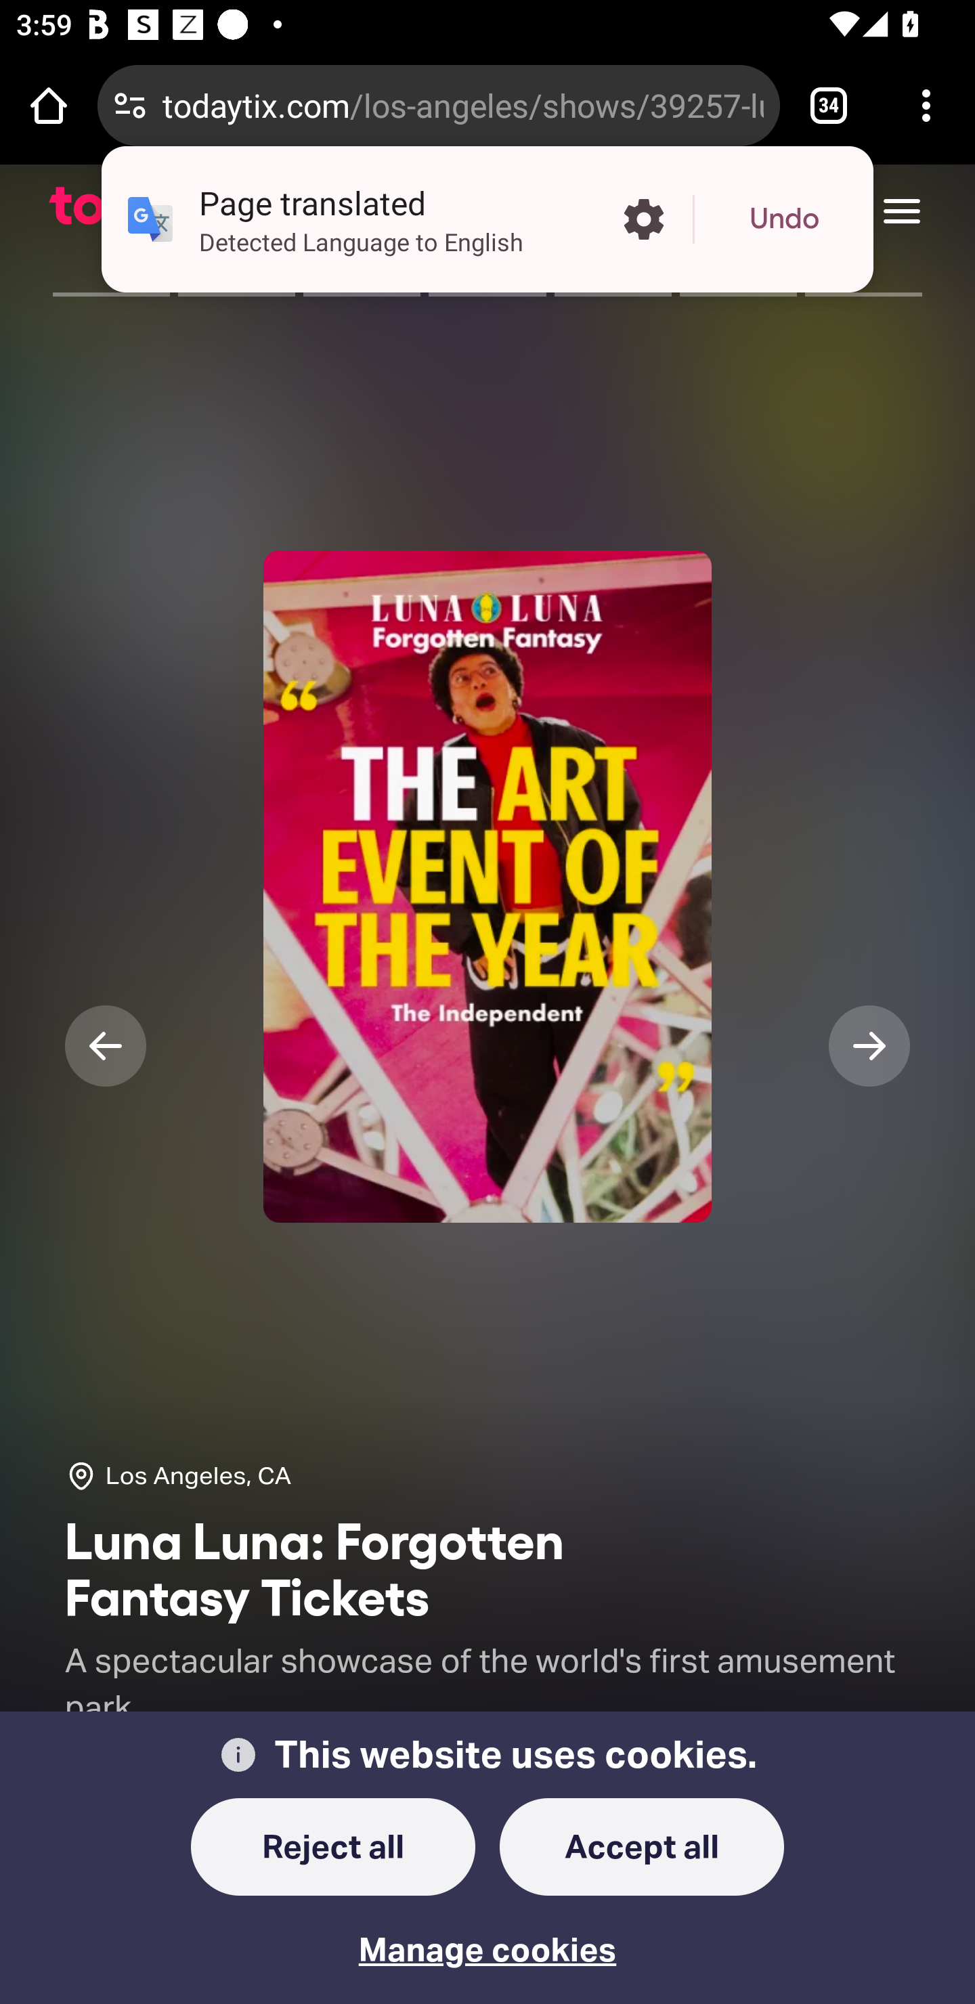 Image resolution: width=975 pixels, height=2004 pixels. I want to click on Open the home page, so click(49, 105).